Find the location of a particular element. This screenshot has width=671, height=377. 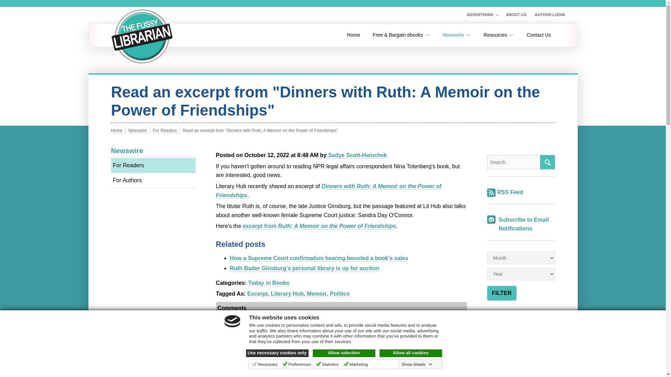

Allow all cookies is located at coordinates (411, 353).